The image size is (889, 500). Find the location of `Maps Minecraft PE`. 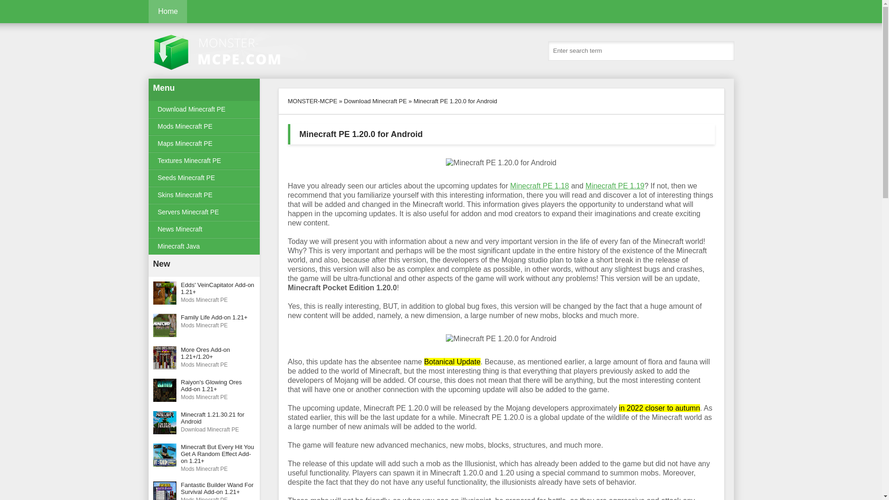

Maps Minecraft PE is located at coordinates (204, 144).